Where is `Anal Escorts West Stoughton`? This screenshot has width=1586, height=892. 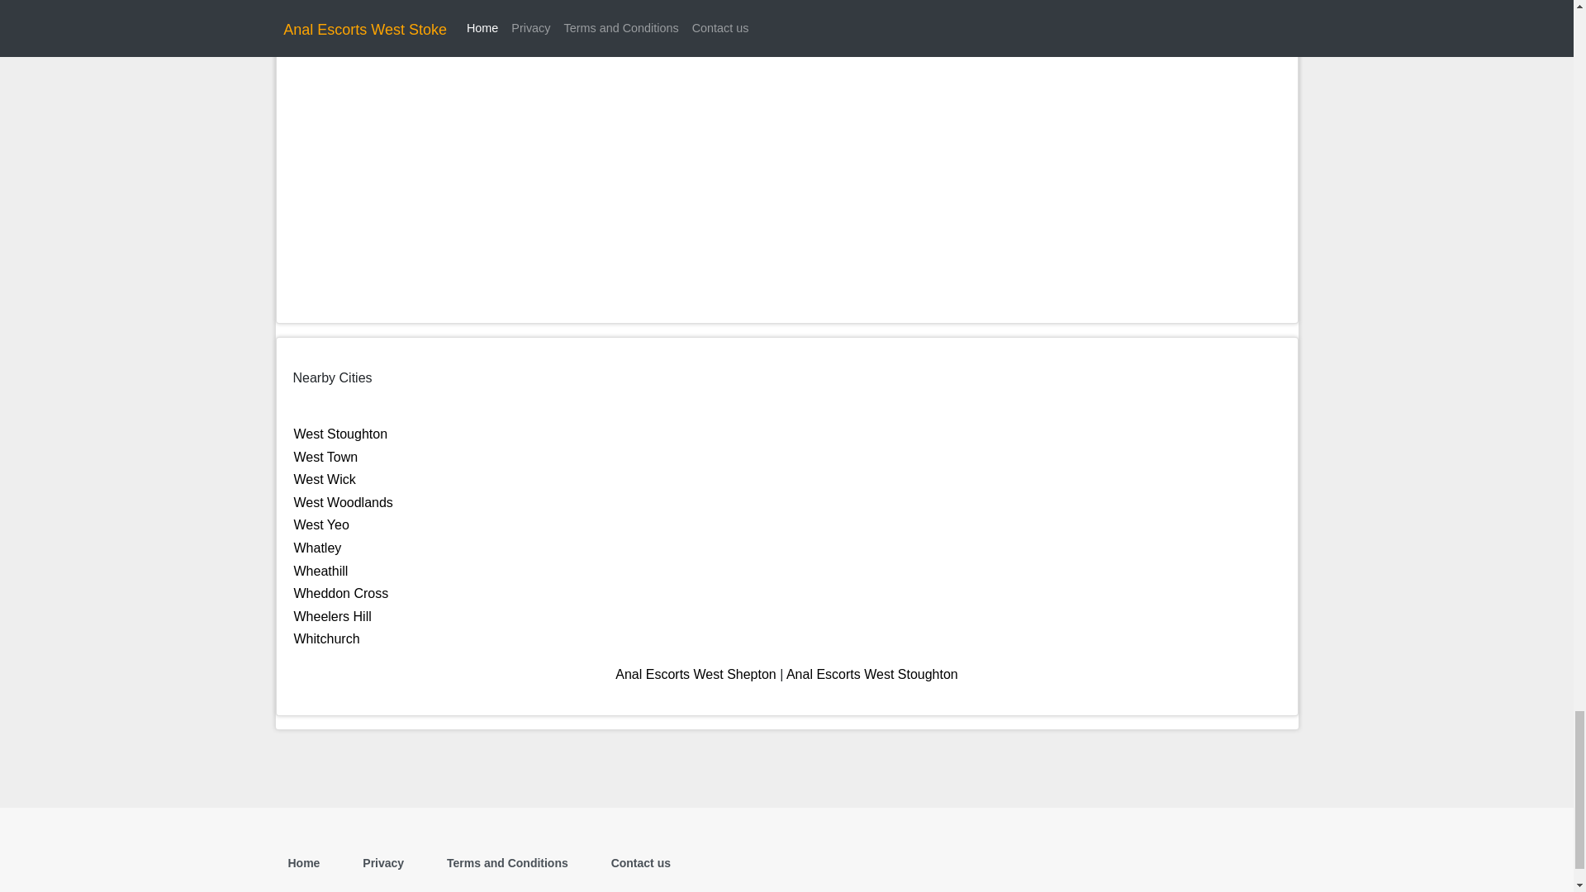
Anal Escorts West Stoughton is located at coordinates (872, 674).